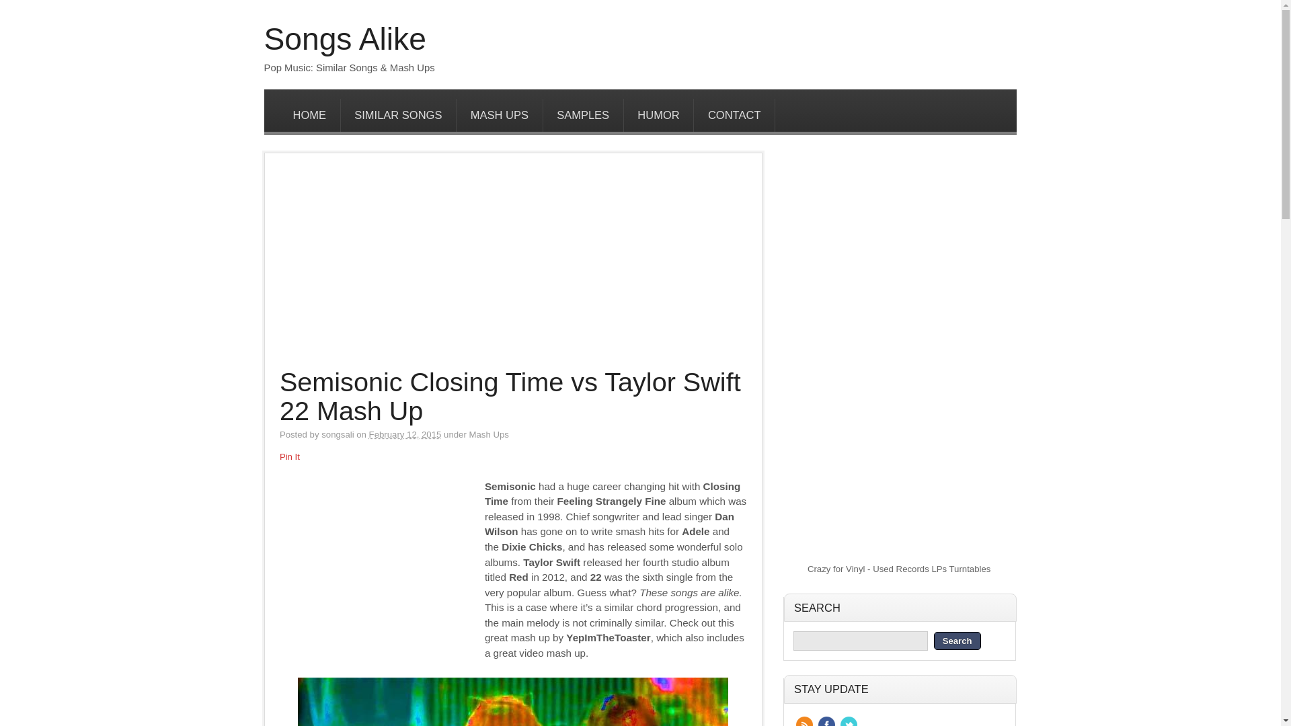  What do you see at coordinates (398, 115) in the screenshot?
I see `SIMILAR SONGS` at bounding box center [398, 115].